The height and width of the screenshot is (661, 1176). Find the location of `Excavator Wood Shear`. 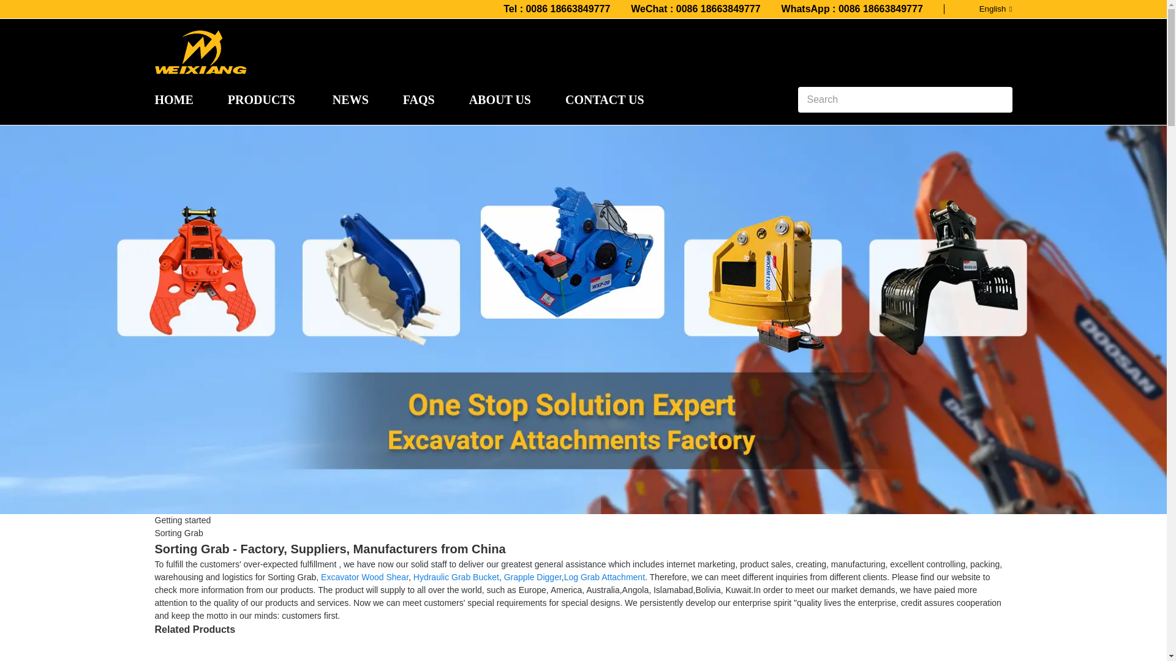

Excavator Wood Shear is located at coordinates (364, 577).